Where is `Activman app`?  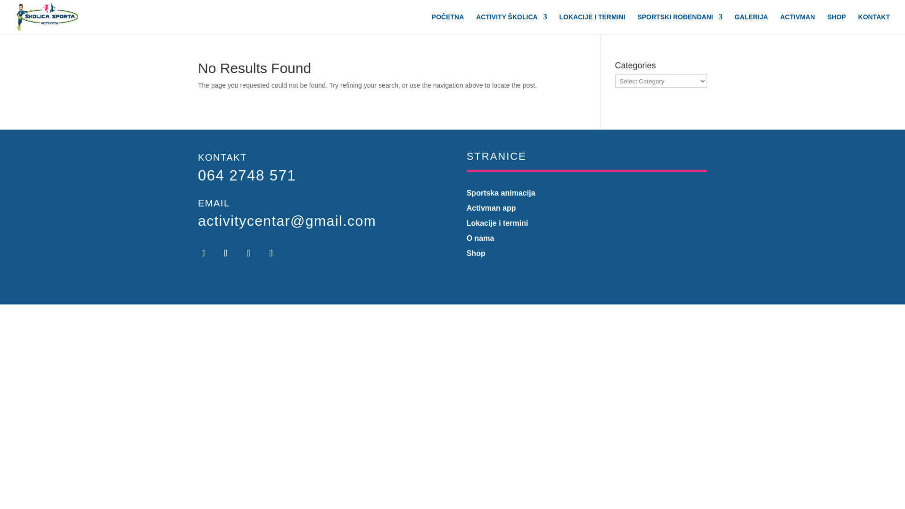 Activman app is located at coordinates (491, 208).